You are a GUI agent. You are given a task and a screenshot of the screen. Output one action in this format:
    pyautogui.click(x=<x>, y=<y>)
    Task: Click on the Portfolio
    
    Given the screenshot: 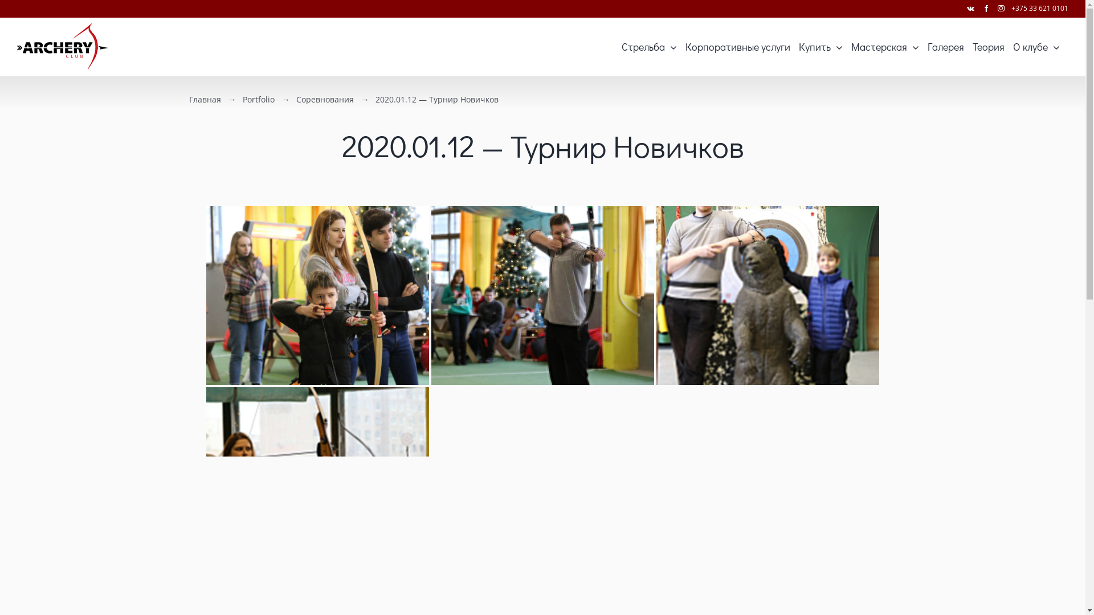 What is the action you would take?
    pyautogui.click(x=259, y=99)
    